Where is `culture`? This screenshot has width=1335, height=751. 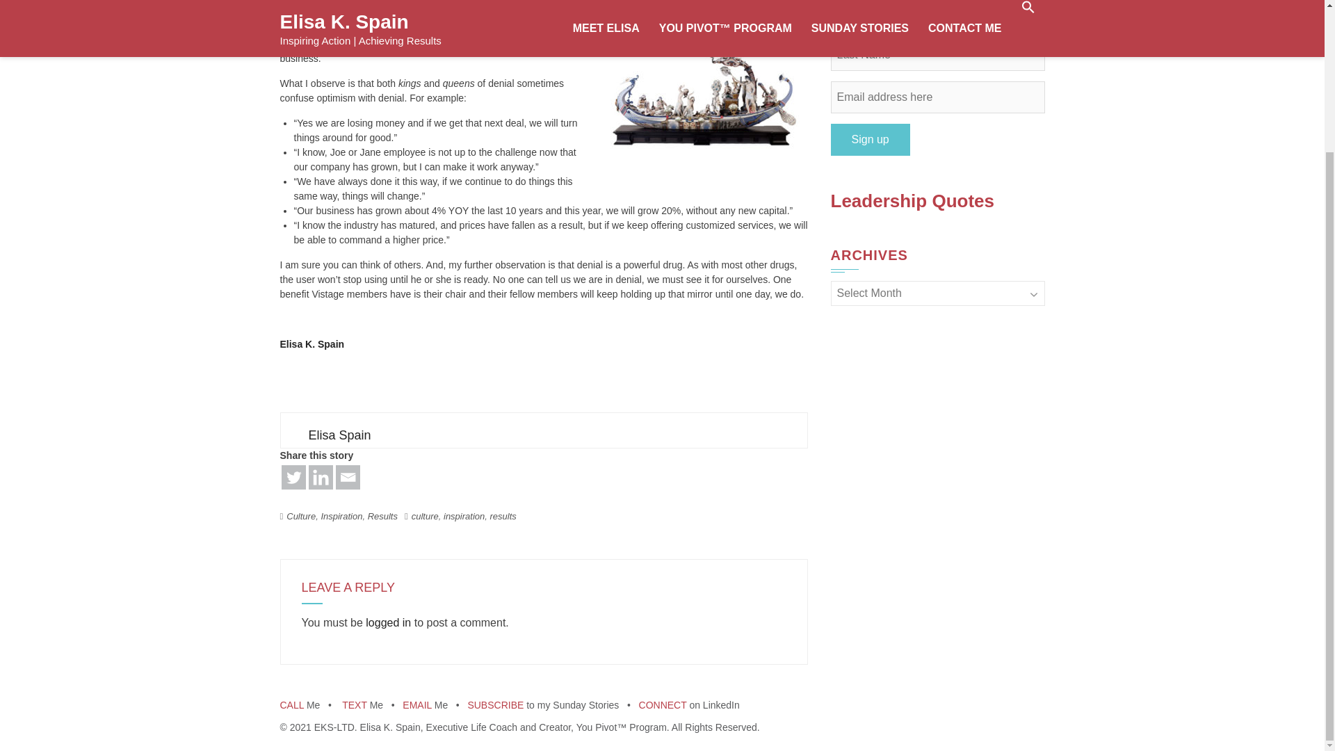 culture is located at coordinates (425, 516).